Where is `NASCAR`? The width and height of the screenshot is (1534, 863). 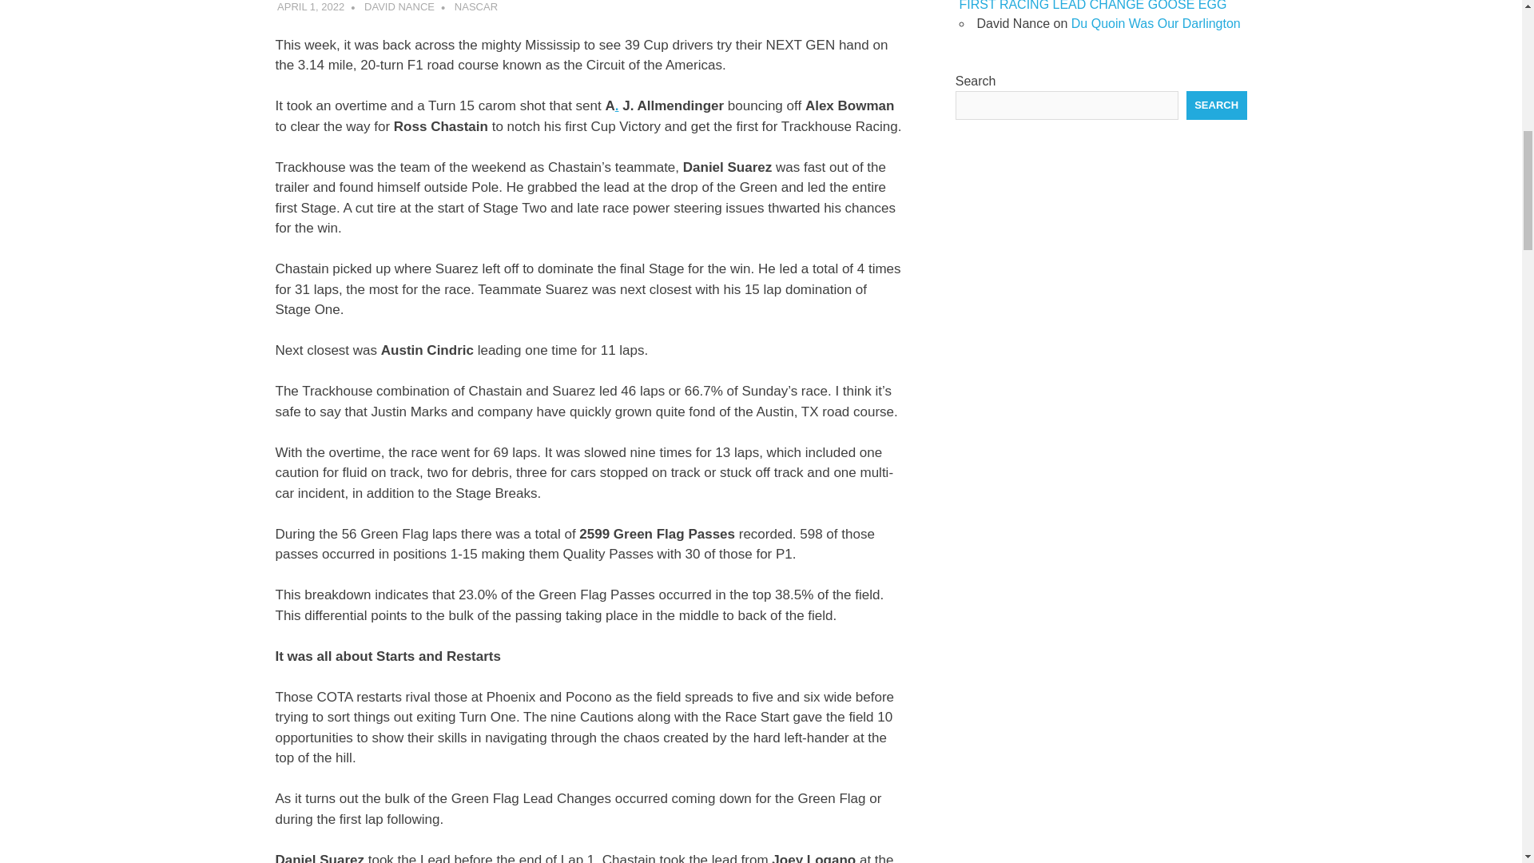 NASCAR is located at coordinates (475, 6).